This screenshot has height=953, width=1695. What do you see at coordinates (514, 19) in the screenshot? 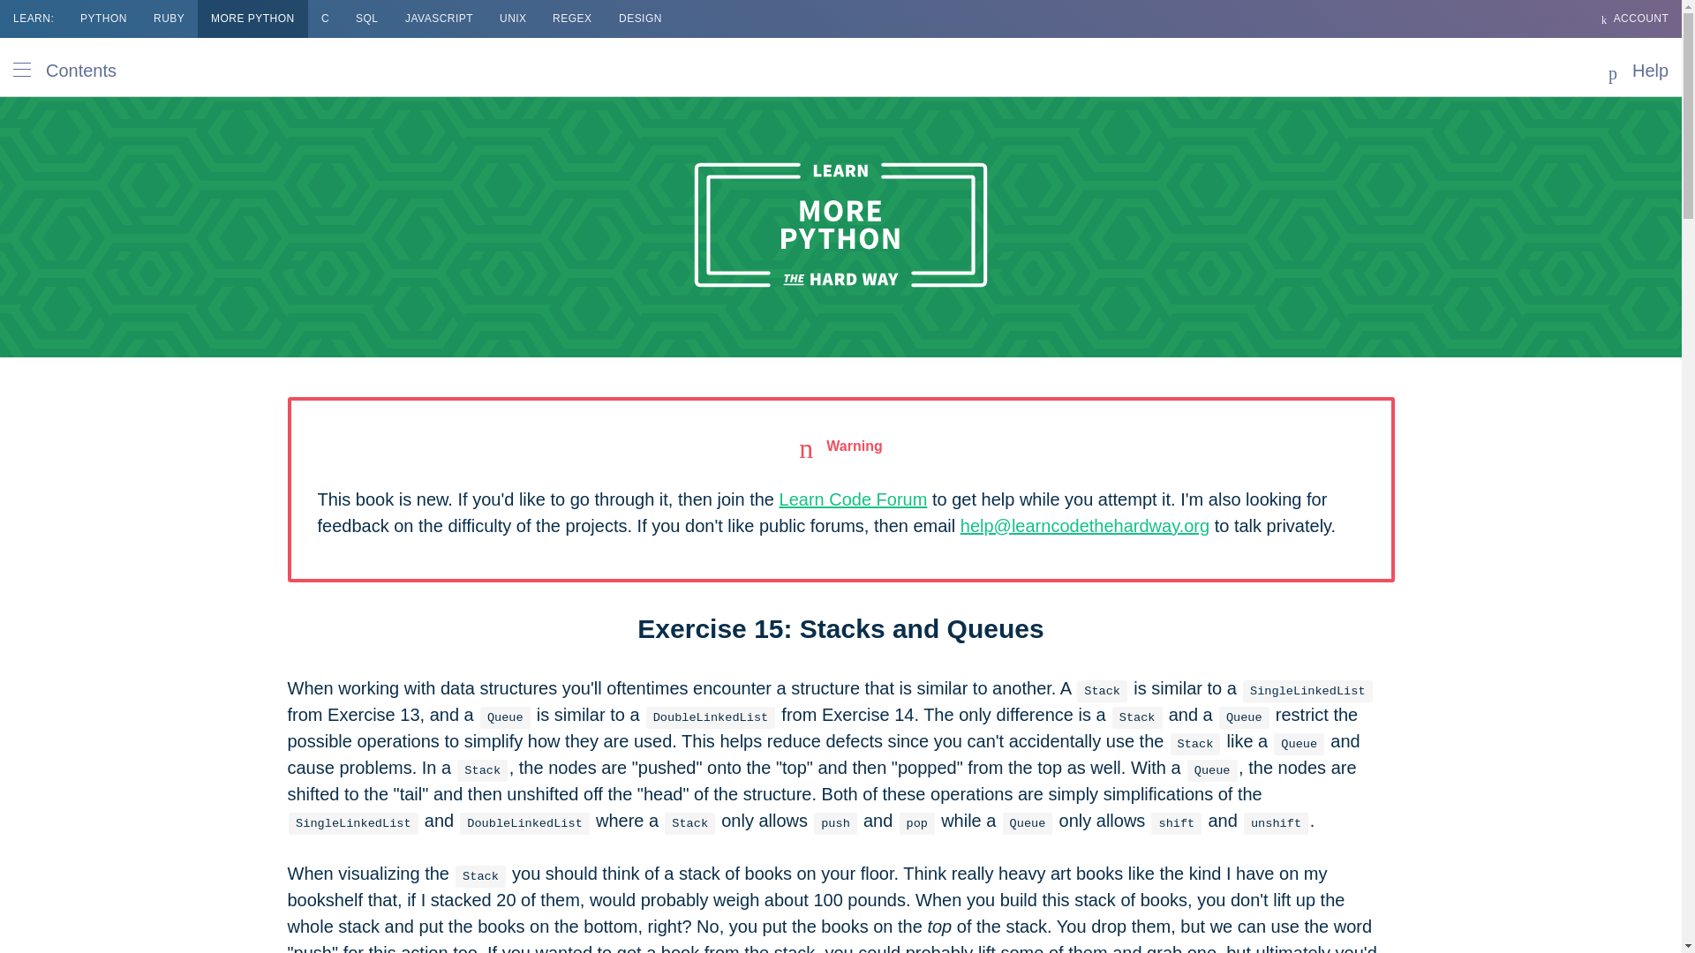
I see `UNIX` at bounding box center [514, 19].